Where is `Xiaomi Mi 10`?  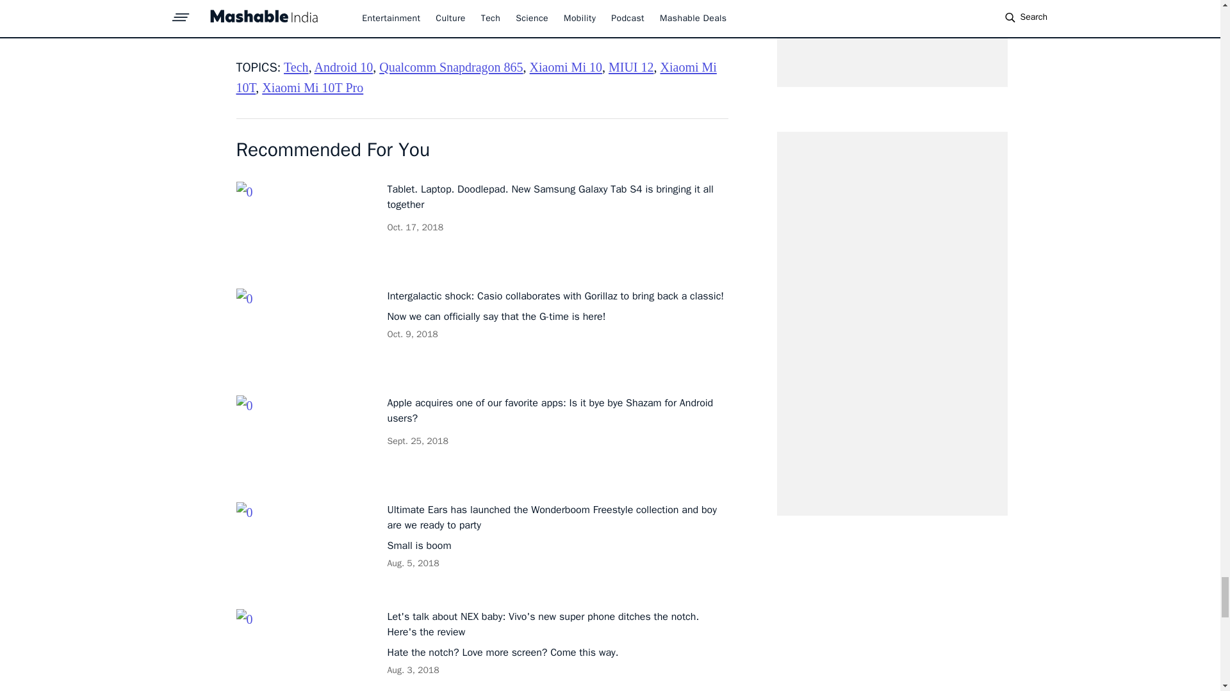
Xiaomi Mi 10 is located at coordinates (566, 67).